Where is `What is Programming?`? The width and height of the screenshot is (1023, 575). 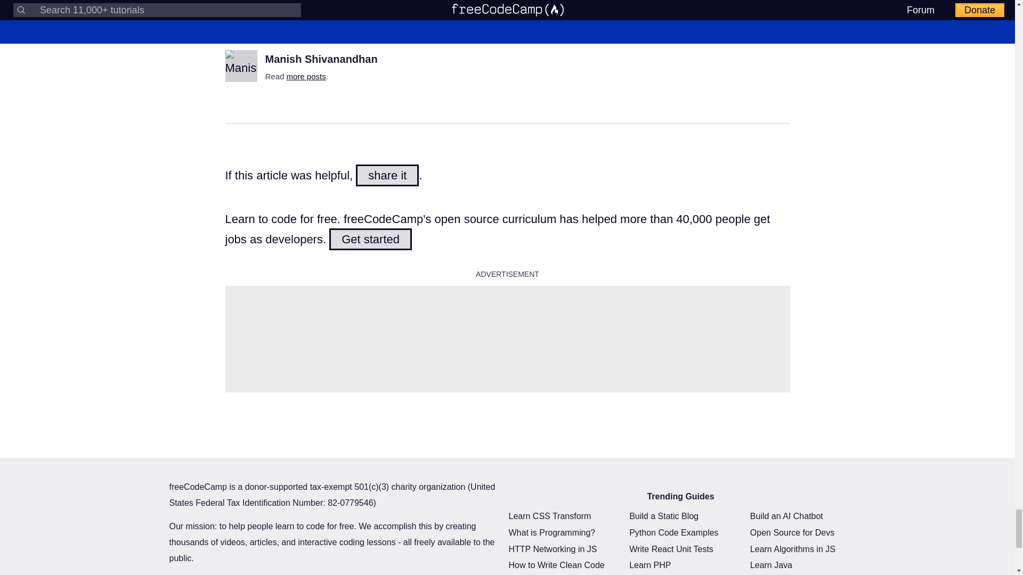 What is Programming? is located at coordinates (552, 532).